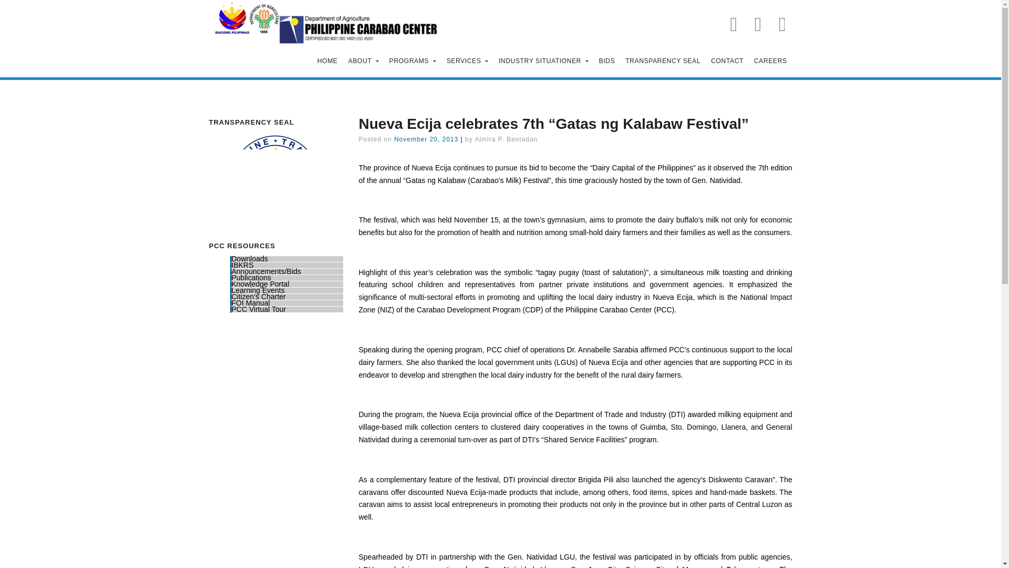  What do you see at coordinates (758, 23) in the screenshot?
I see `Subscribe to our Youtube Channel` at bounding box center [758, 23].